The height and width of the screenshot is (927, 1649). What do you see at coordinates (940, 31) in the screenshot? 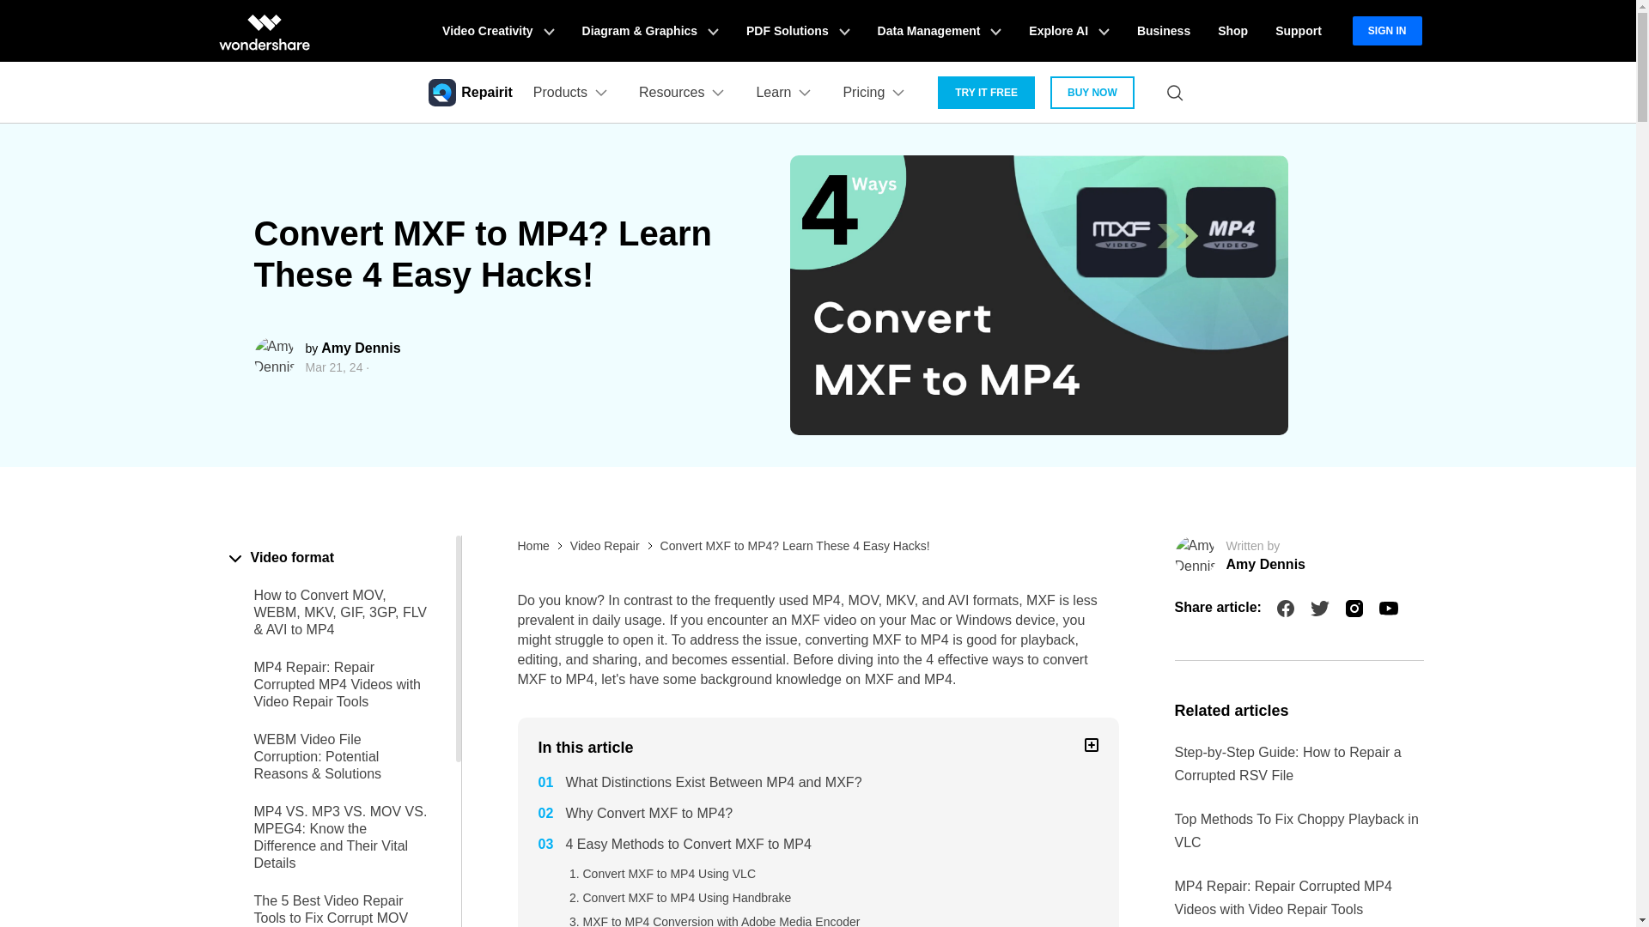
I see `Data Management` at bounding box center [940, 31].